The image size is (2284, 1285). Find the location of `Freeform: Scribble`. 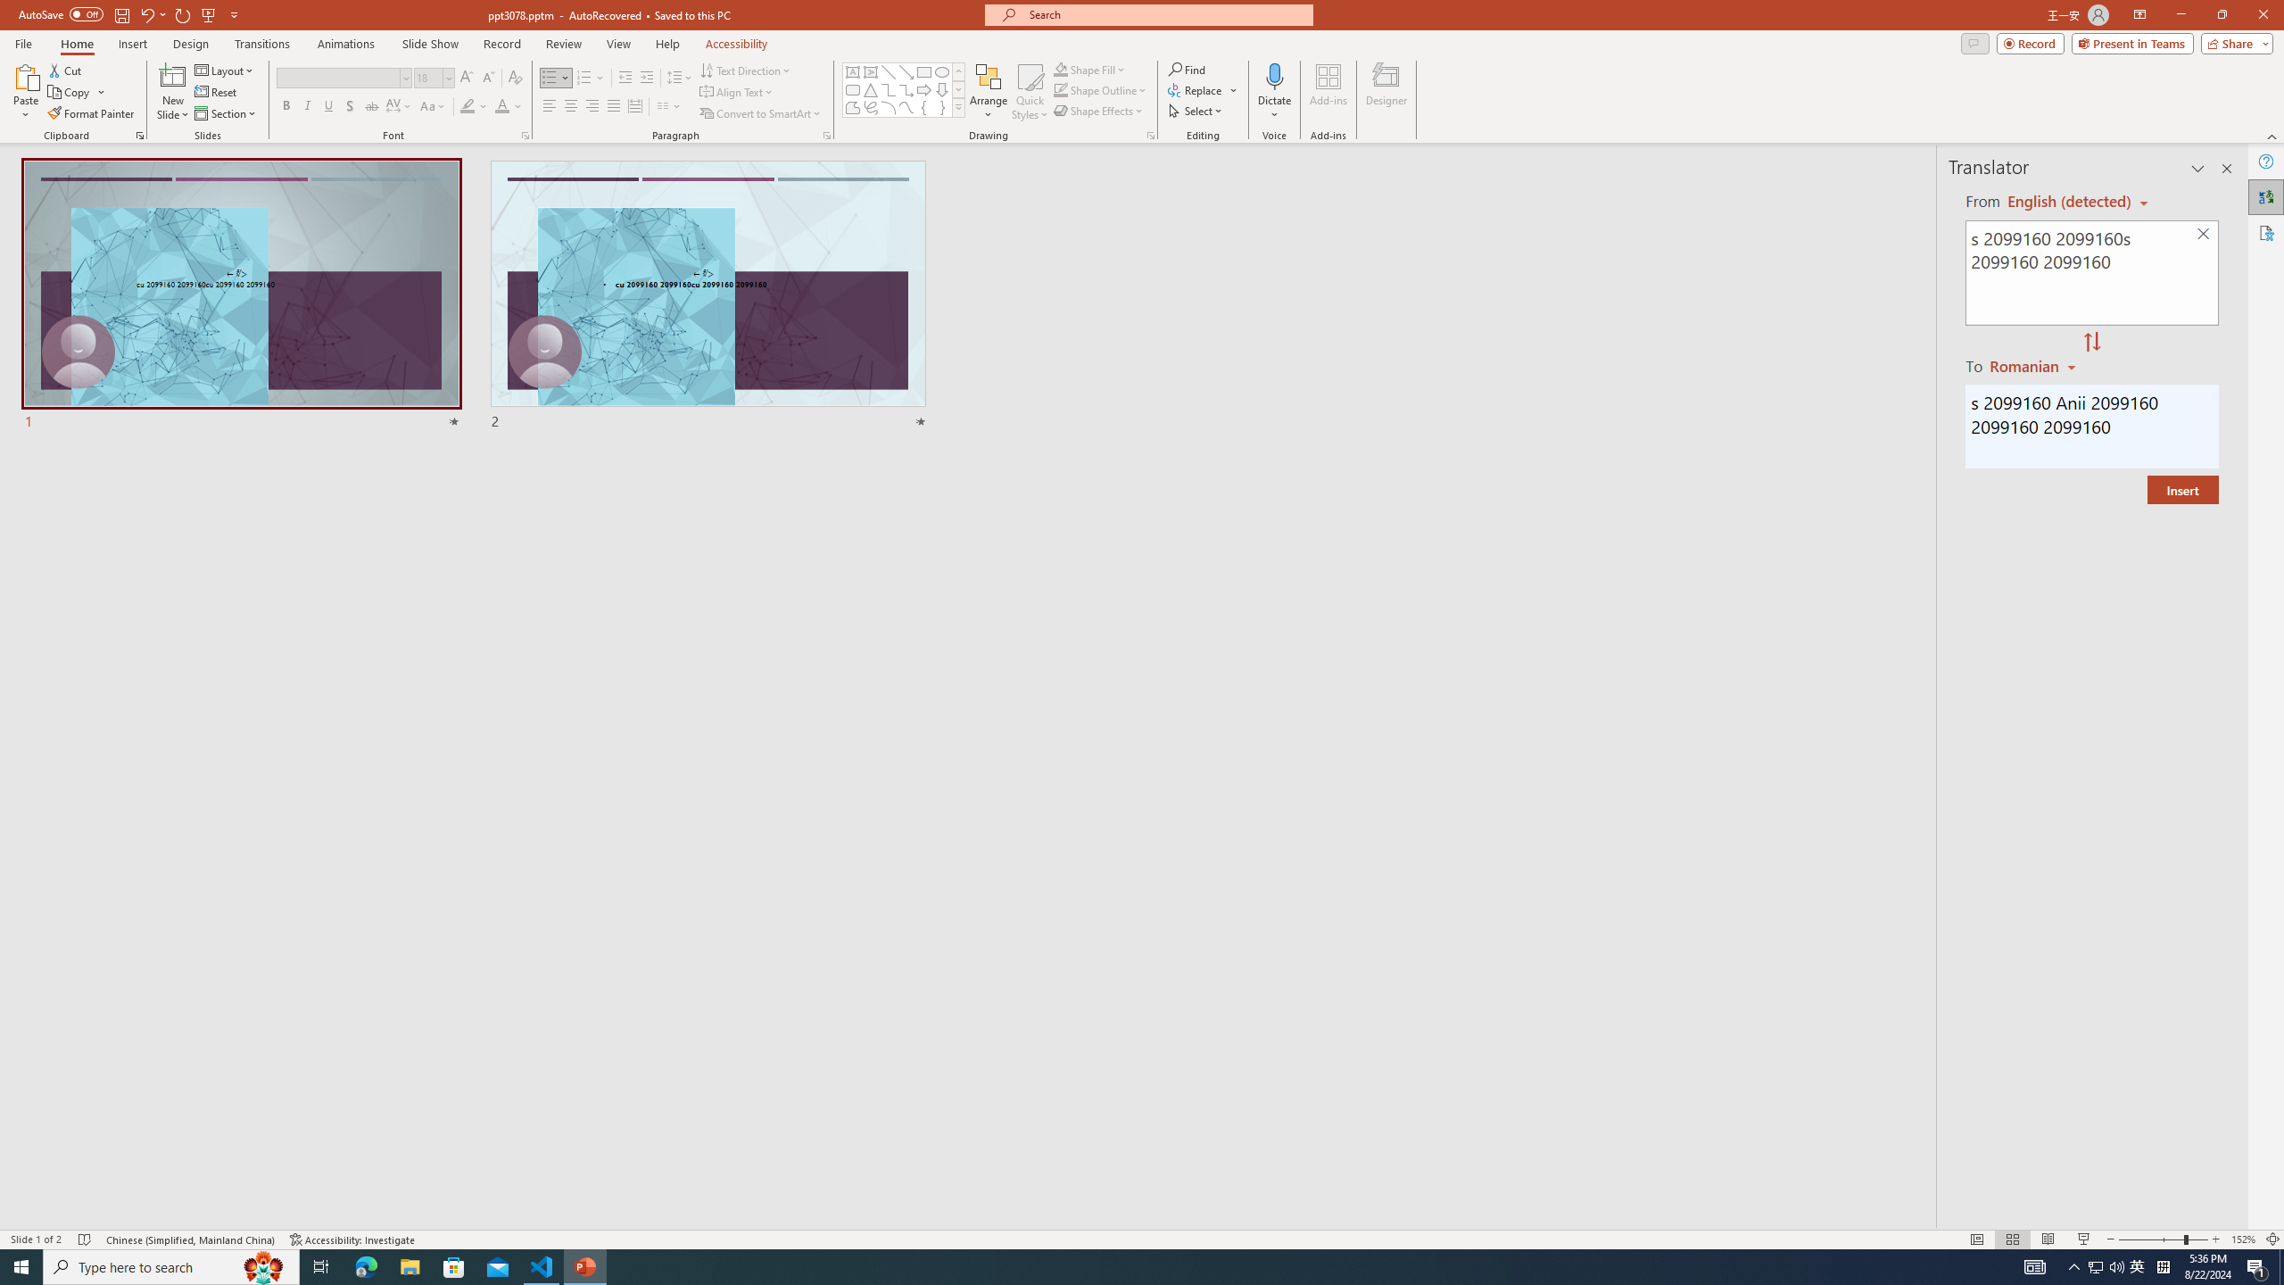

Freeform: Scribble is located at coordinates (870, 107).